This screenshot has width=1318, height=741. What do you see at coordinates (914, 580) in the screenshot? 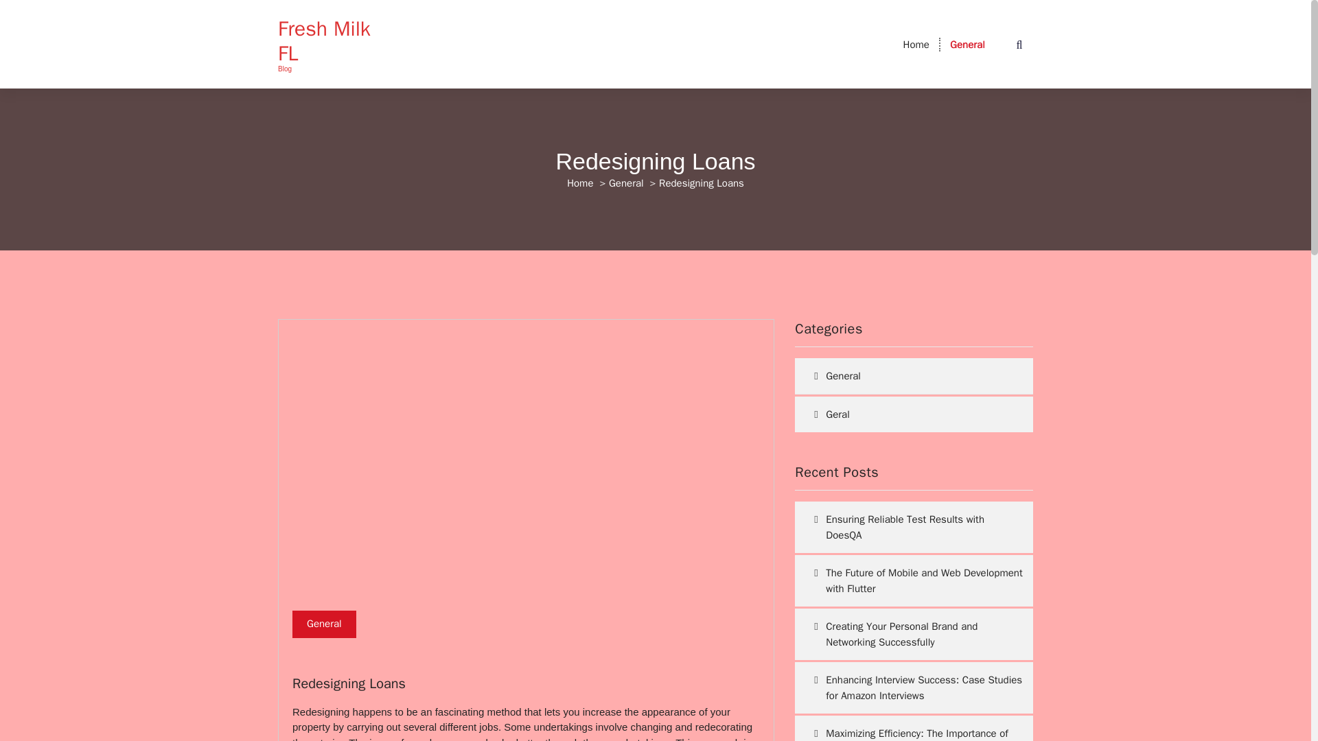
I see `The Future of Mobile and Web Development with Flutter` at bounding box center [914, 580].